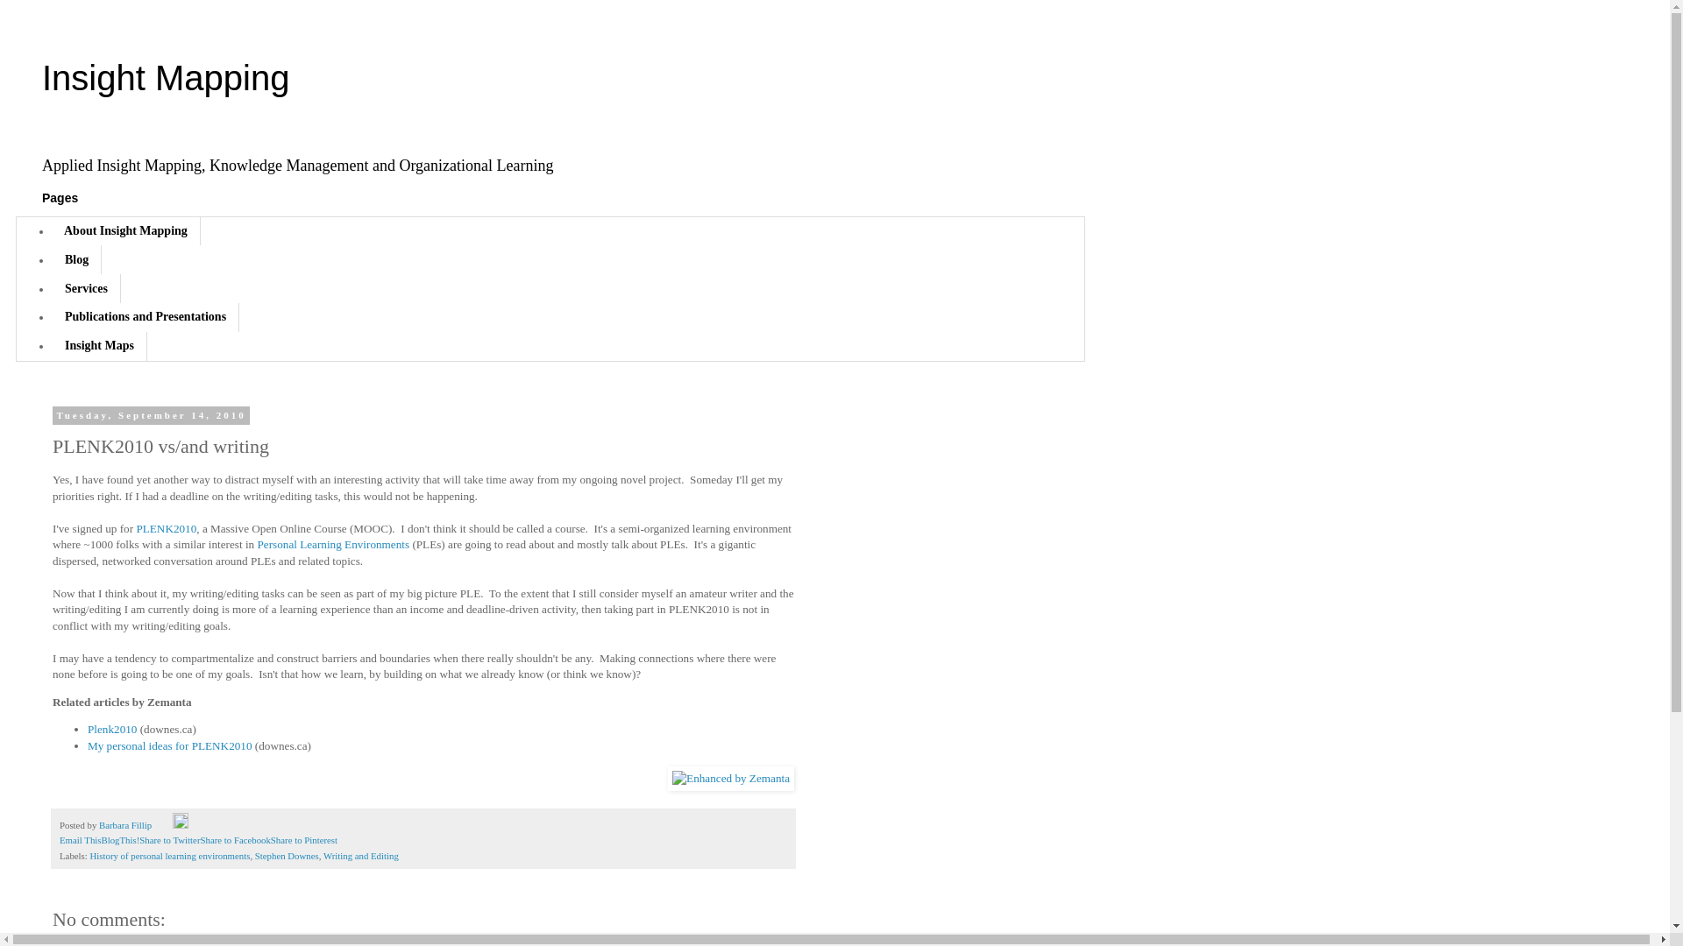 The width and height of the screenshot is (1683, 946). I want to click on Barbara Fillip, so click(126, 825).